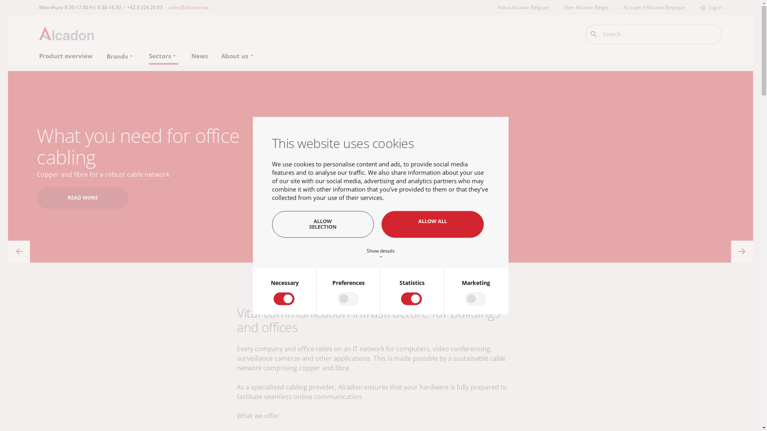 The image size is (767, 431). I want to click on News, so click(200, 56).